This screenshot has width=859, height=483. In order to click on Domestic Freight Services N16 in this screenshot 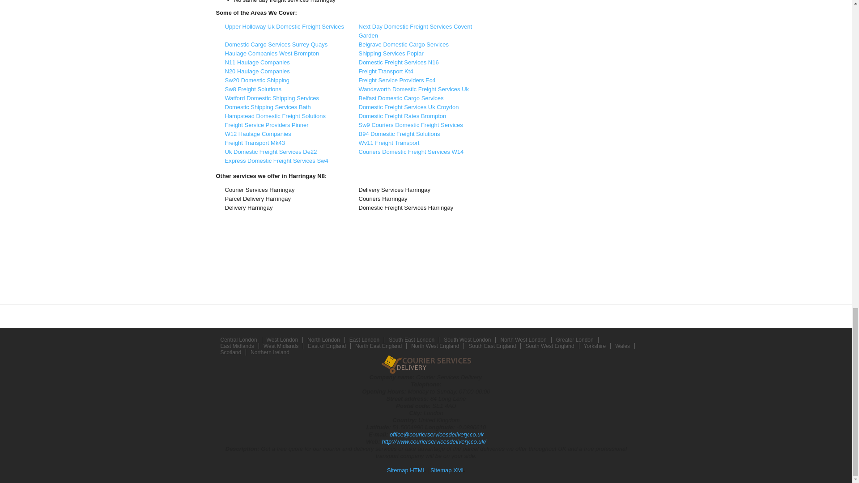, I will do `click(399, 62)`.